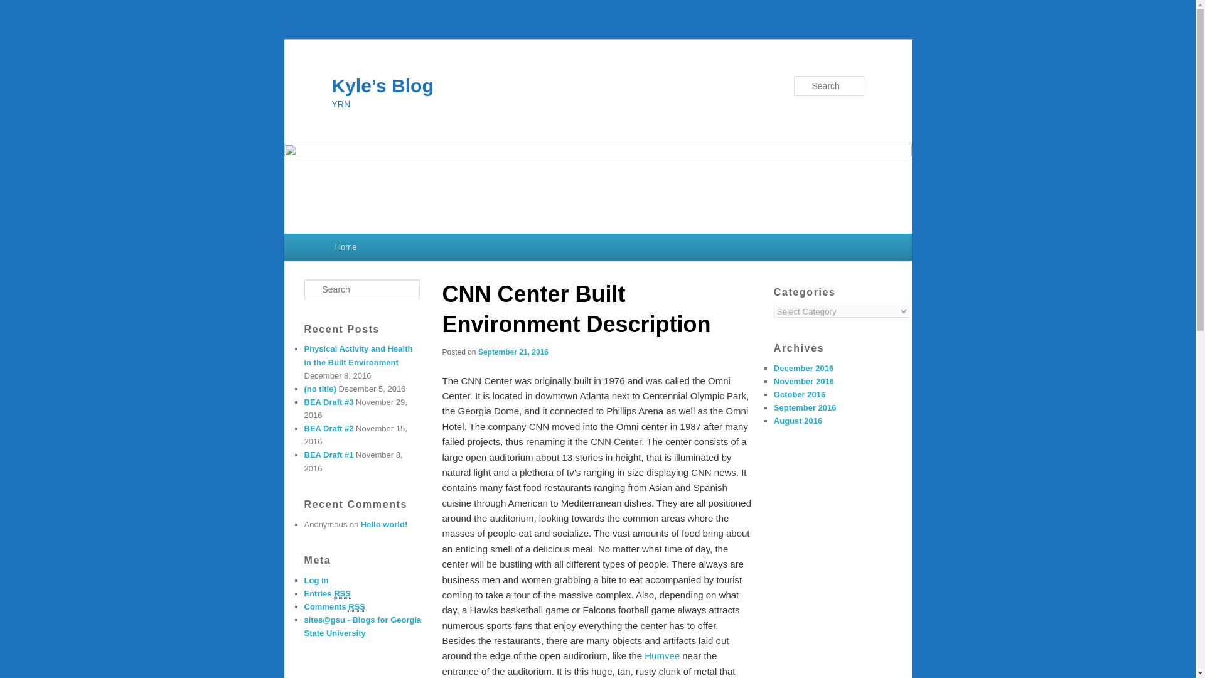 The width and height of the screenshot is (1205, 678). Describe the element at coordinates (334, 607) in the screenshot. I see `The latest comments to all posts in RSS` at that location.